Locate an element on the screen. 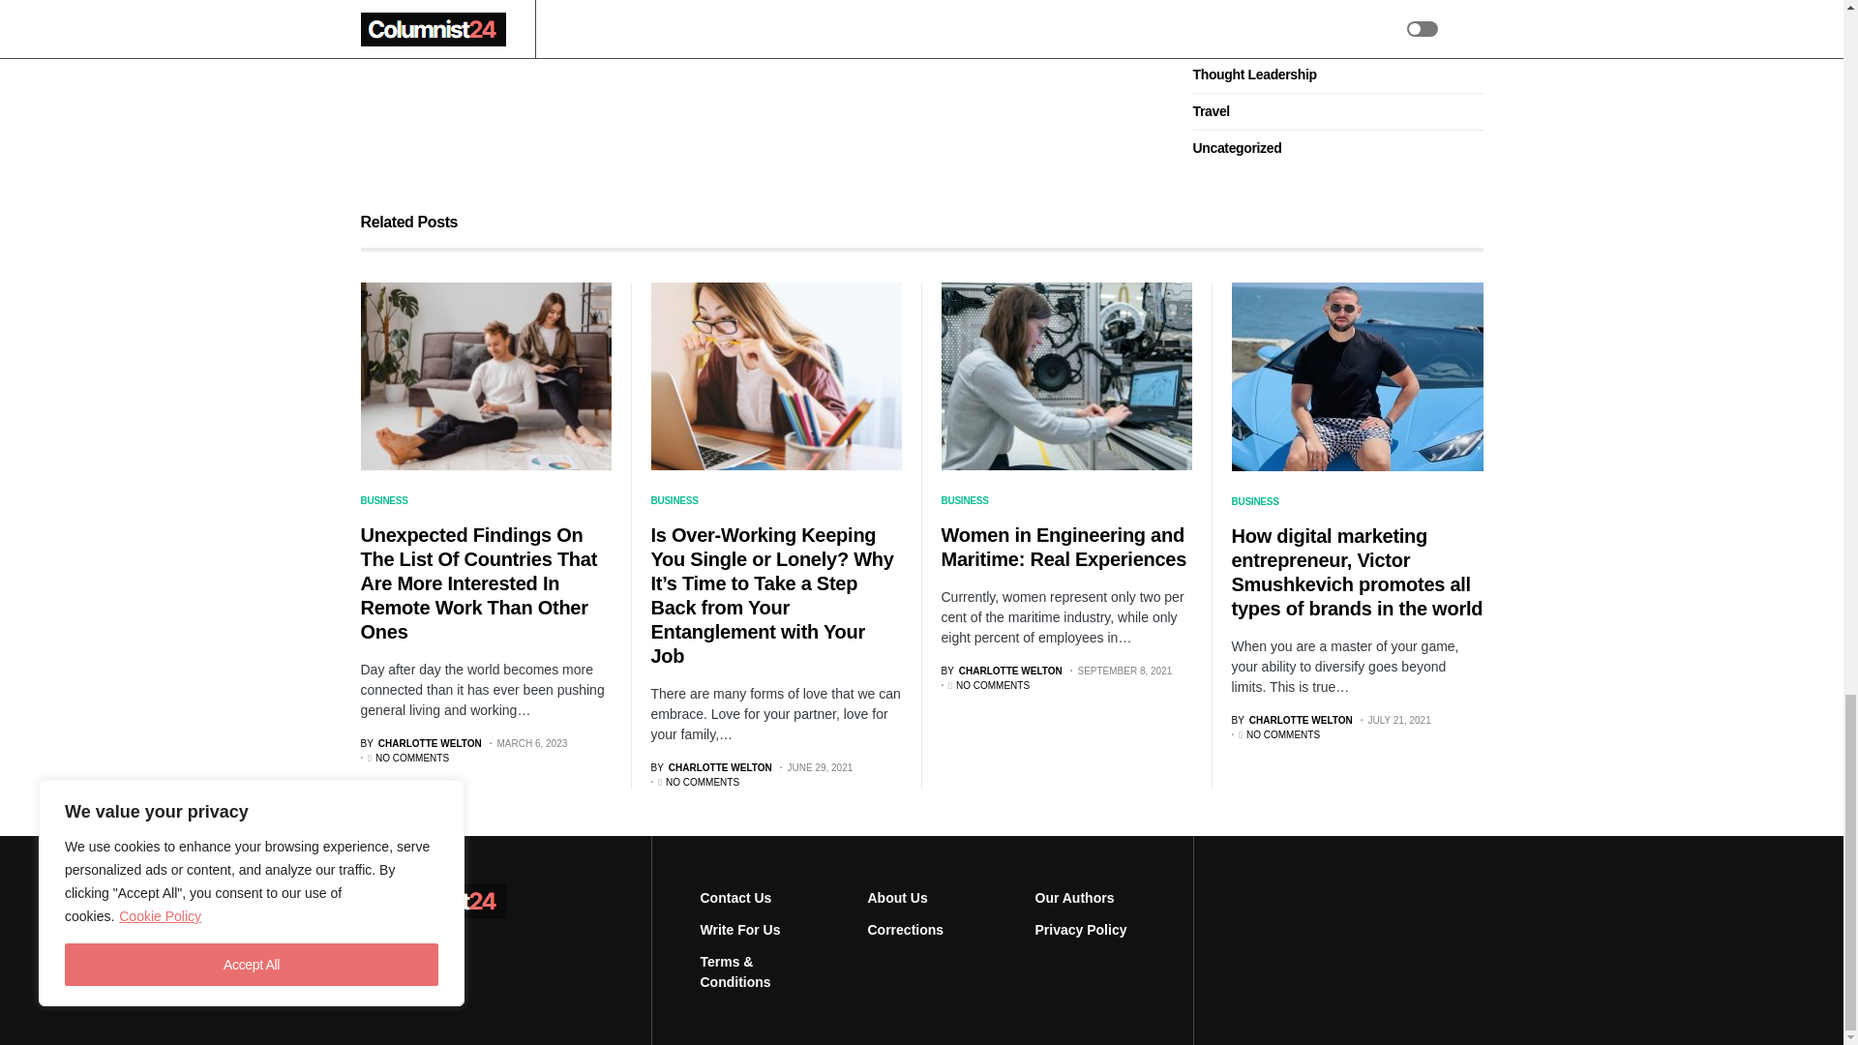 This screenshot has height=1045, width=1858. View all posts by Charlotte Welton is located at coordinates (710, 768).